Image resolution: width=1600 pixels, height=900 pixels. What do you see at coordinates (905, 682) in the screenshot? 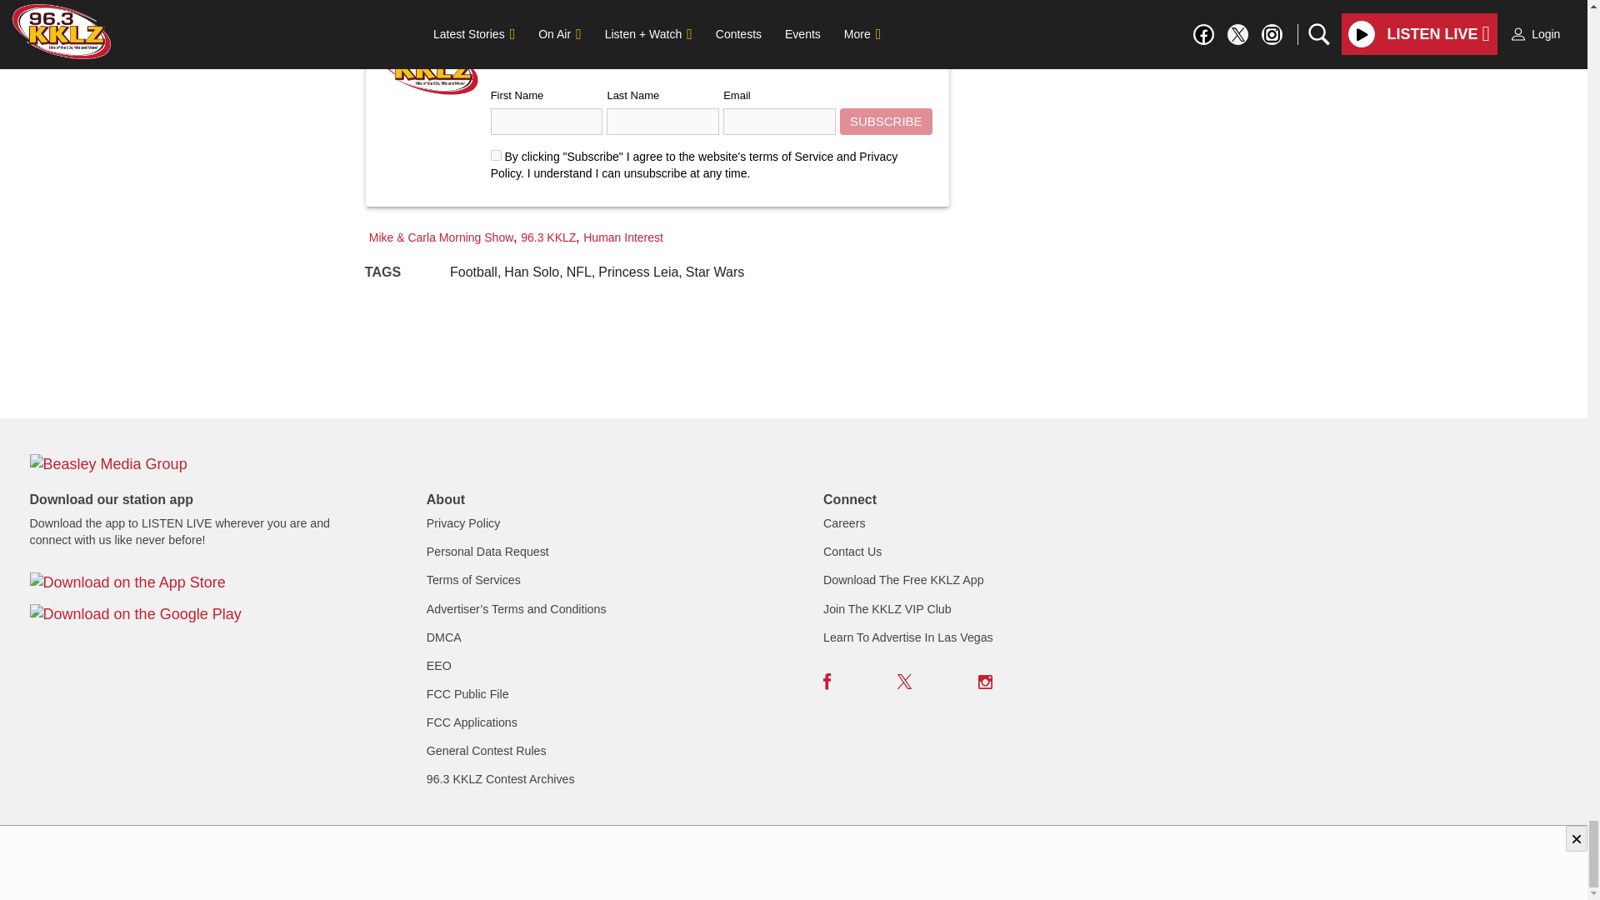
I see `Twitter` at bounding box center [905, 682].